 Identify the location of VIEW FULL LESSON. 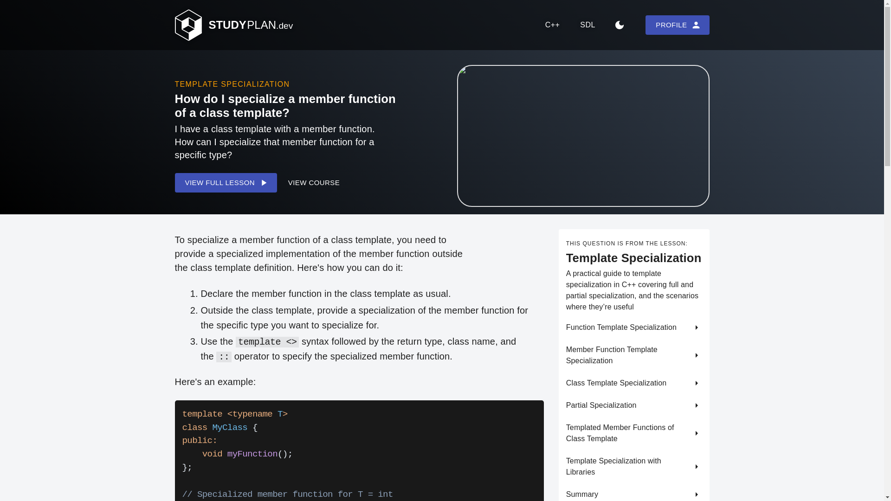
(226, 182).